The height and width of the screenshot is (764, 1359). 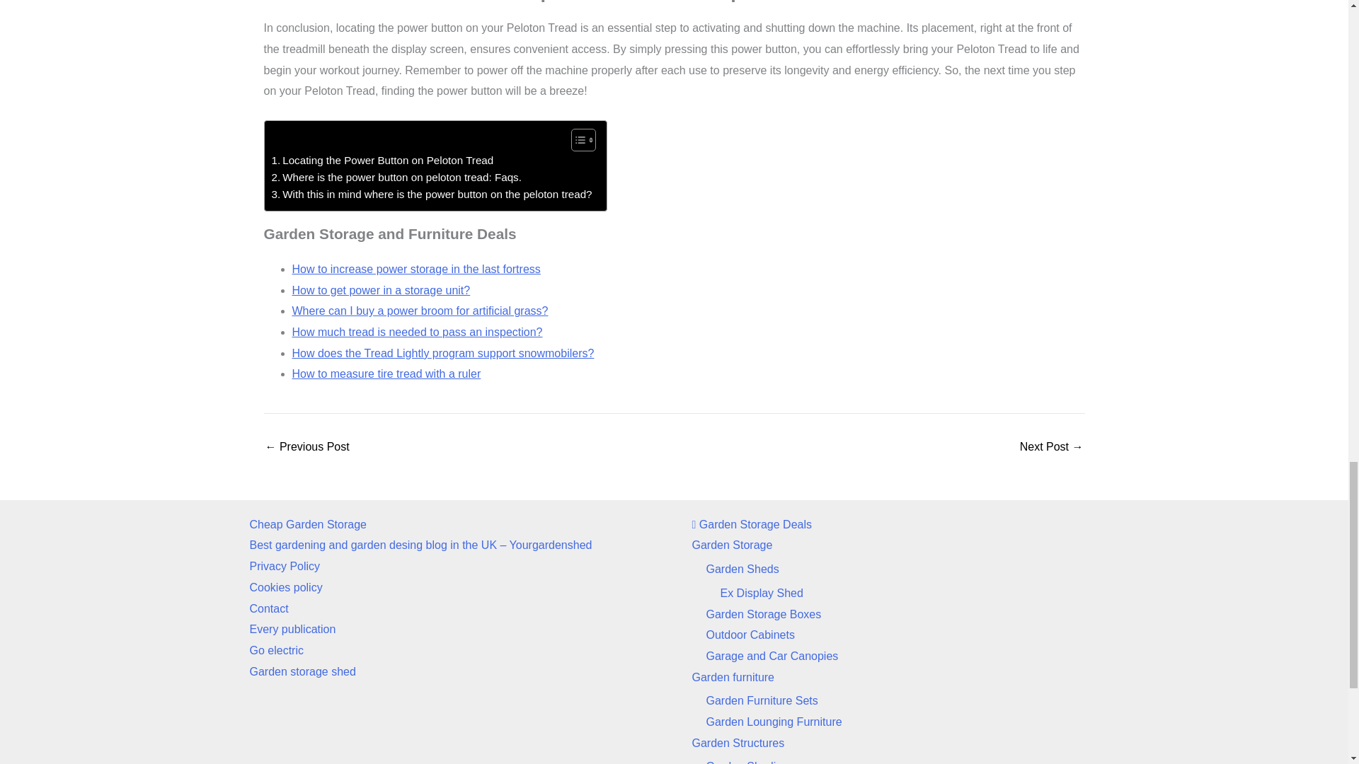 What do you see at coordinates (396, 177) in the screenshot?
I see `Where is the power button on peloton tread: Faqs.` at bounding box center [396, 177].